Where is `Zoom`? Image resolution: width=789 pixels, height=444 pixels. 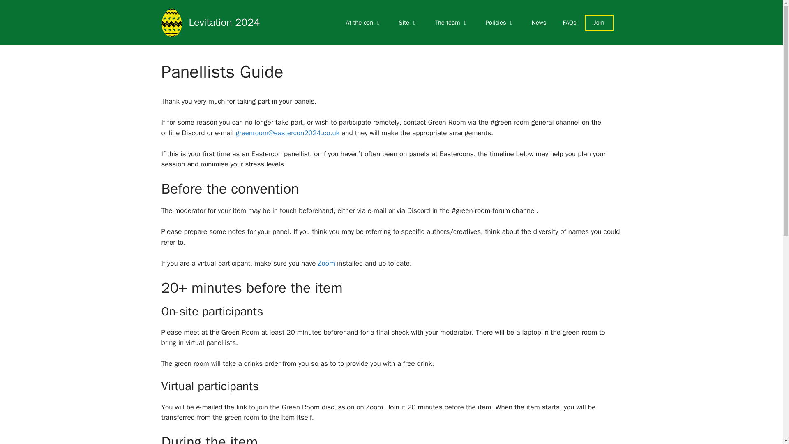 Zoom is located at coordinates (325, 263).